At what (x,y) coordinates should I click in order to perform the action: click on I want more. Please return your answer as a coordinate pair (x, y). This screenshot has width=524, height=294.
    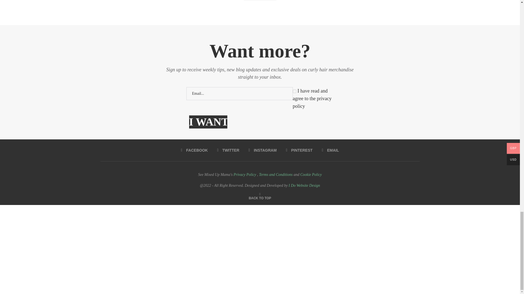
    Looking at the image, I should click on (208, 122).